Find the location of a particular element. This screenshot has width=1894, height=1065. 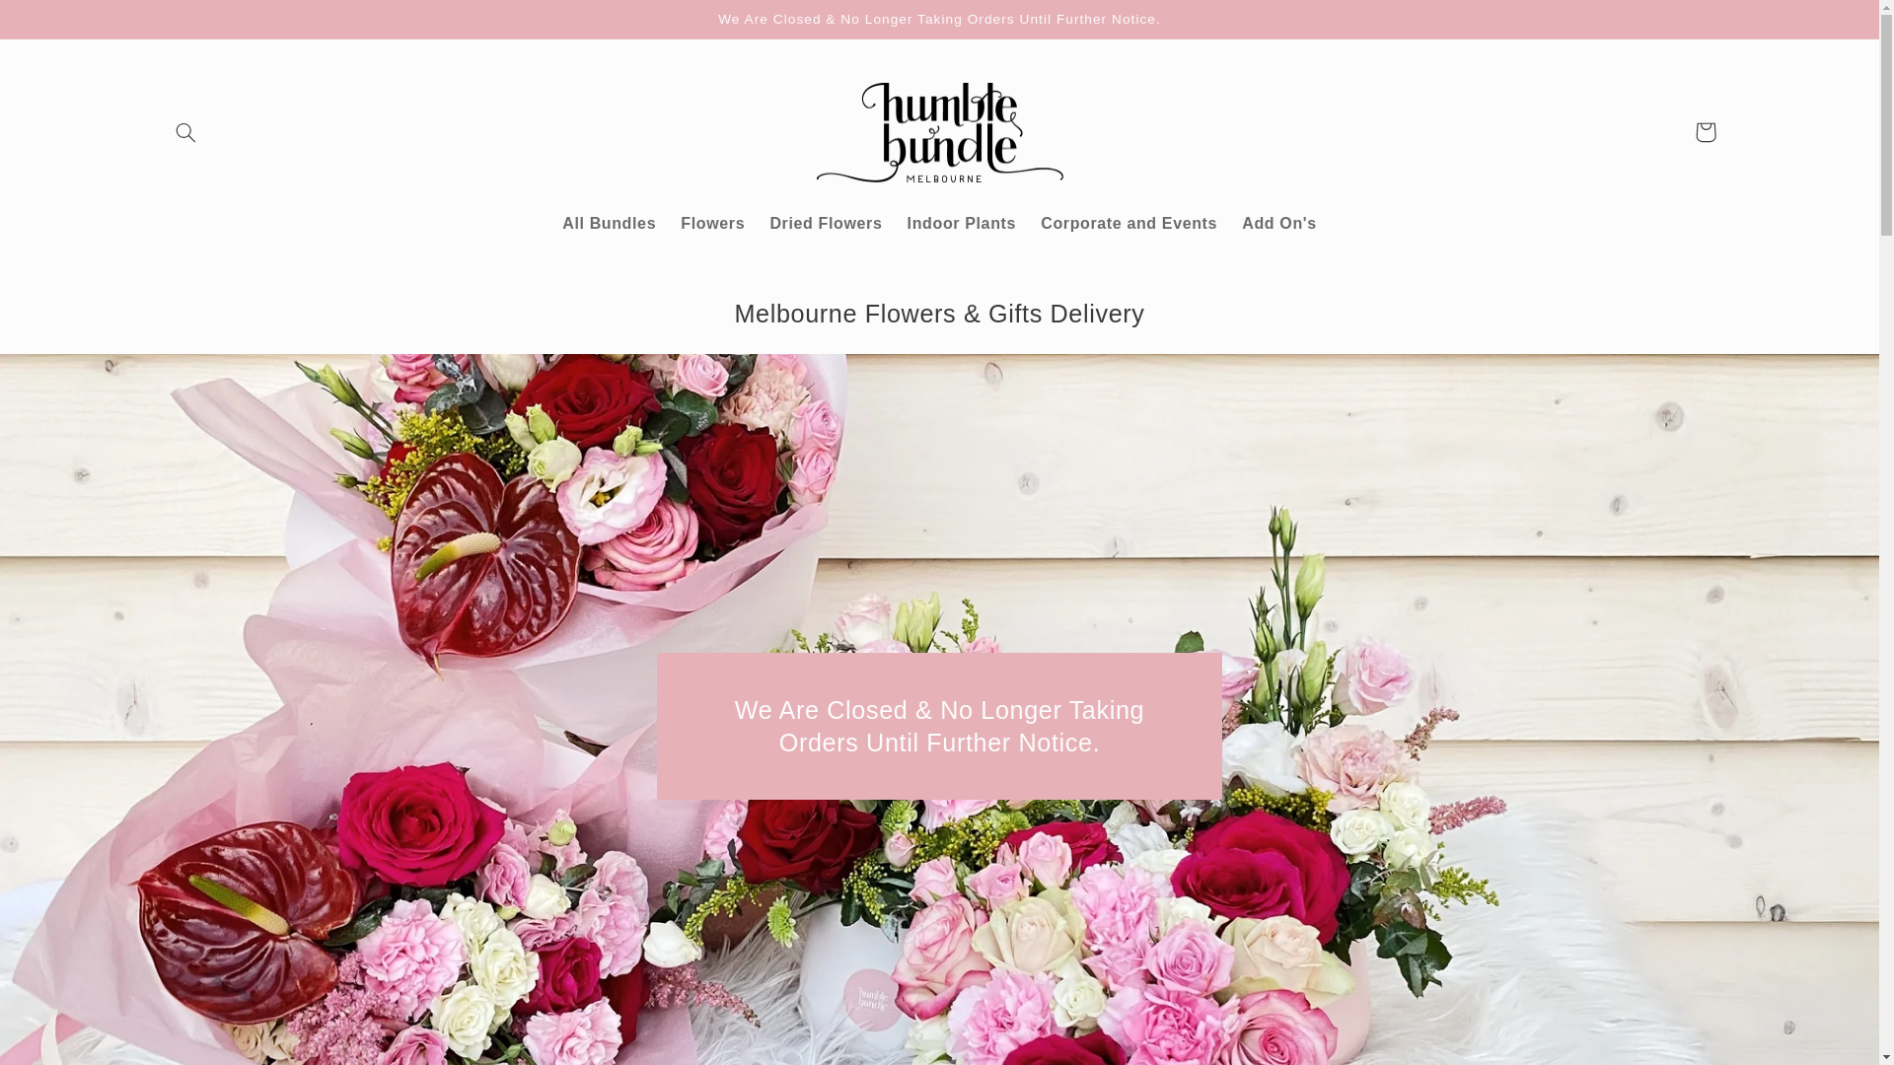

Dried Flowers is located at coordinates (827, 224).